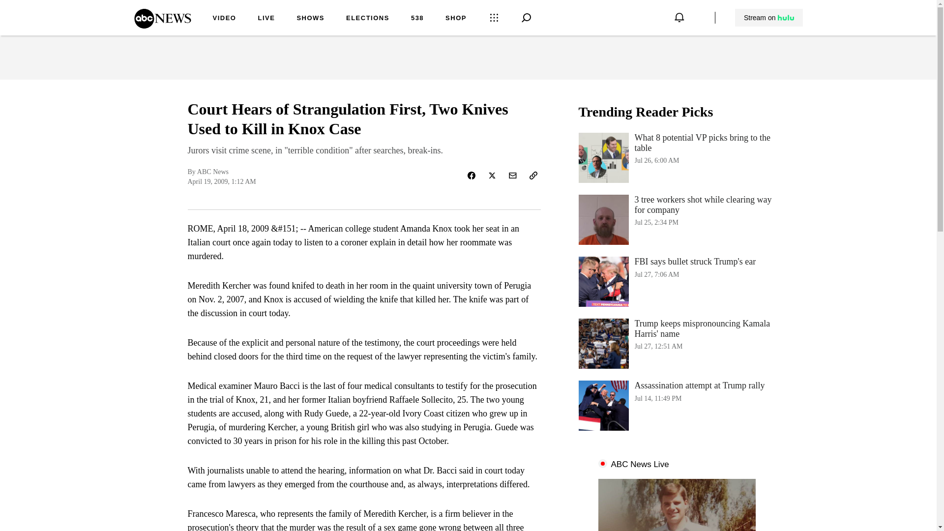 This screenshot has width=944, height=531. I want to click on LIVE, so click(162, 25).